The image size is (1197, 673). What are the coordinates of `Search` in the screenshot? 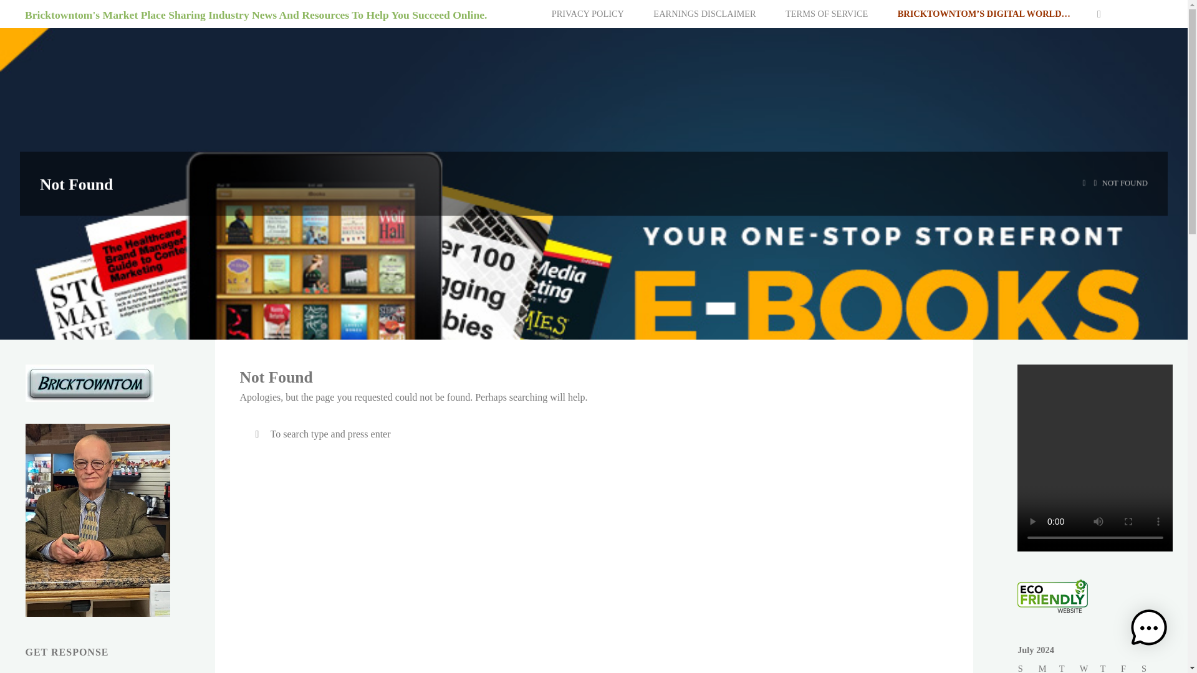 It's located at (257, 434).